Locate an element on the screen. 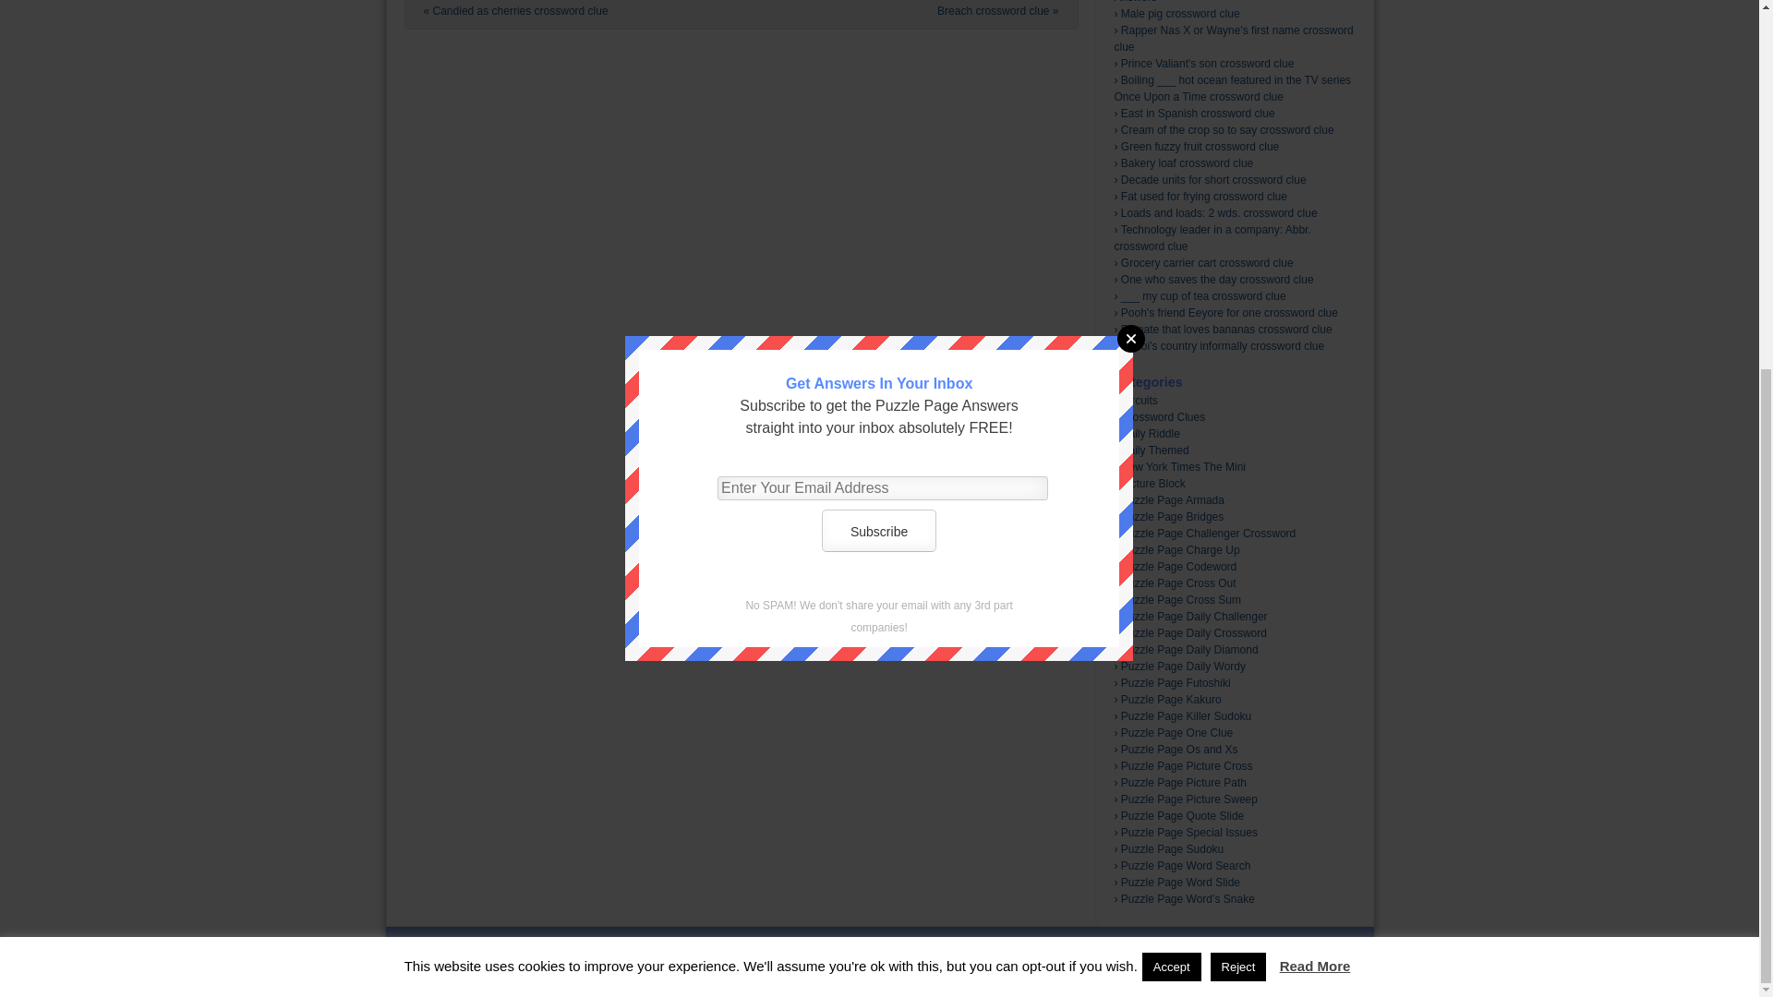 The width and height of the screenshot is (1773, 997). Daily Themed Crossword July 17 2024 Answers is located at coordinates (1212, 2).